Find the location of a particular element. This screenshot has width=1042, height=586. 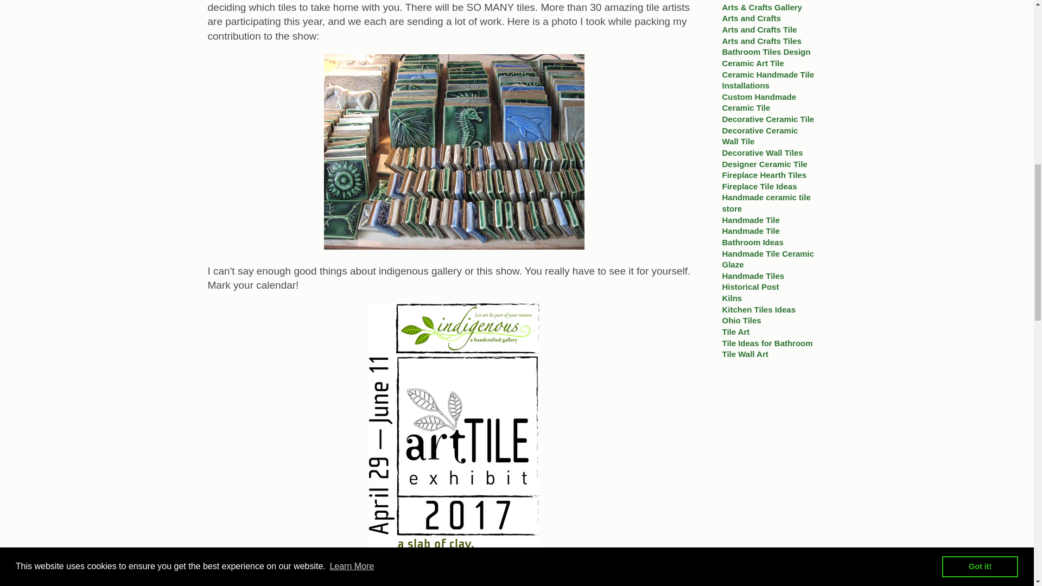

Show articles tagged Bathroom Tiles Design is located at coordinates (766, 52).